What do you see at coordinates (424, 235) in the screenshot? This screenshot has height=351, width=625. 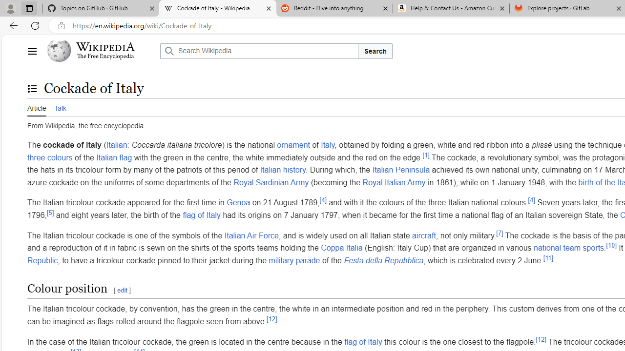 I see `aircraft` at bounding box center [424, 235].